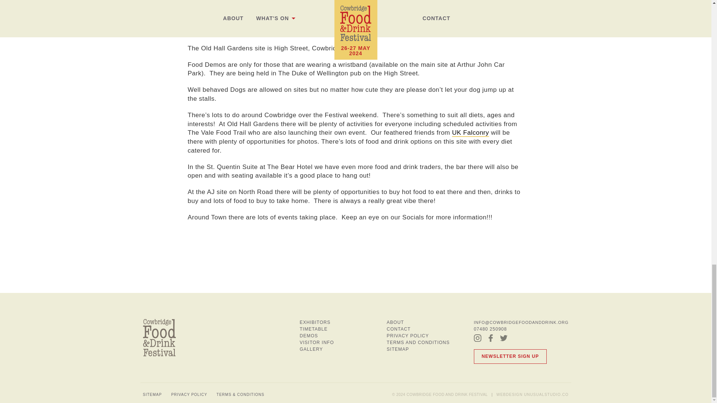  I want to click on GALLERY, so click(311, 349).